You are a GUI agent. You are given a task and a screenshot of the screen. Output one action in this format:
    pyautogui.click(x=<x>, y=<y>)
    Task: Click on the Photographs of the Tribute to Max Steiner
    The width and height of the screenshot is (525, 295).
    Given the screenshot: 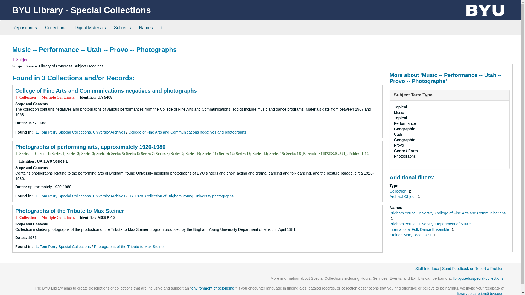 What is the action you would take?
    pyautogui.click(x=69, y=211)
    